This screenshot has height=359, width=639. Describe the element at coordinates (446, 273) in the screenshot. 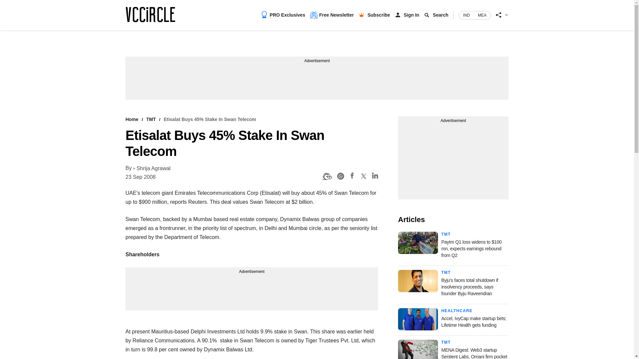

I see `TMT` at that location.